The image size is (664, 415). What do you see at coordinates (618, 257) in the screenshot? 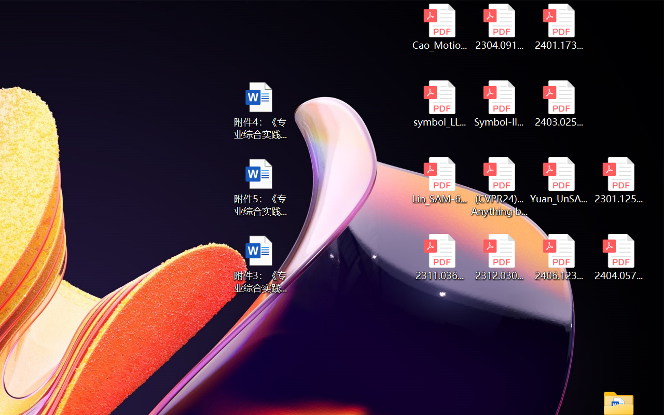
I see `2404.05719v1.pdf` at bounding box center [618, 257].